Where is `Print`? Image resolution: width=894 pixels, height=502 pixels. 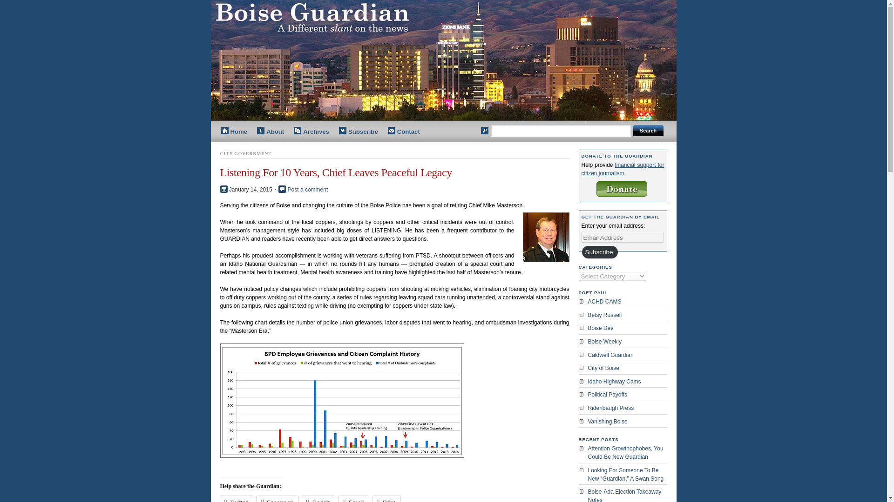 Print is located at coordinates (386, 498).